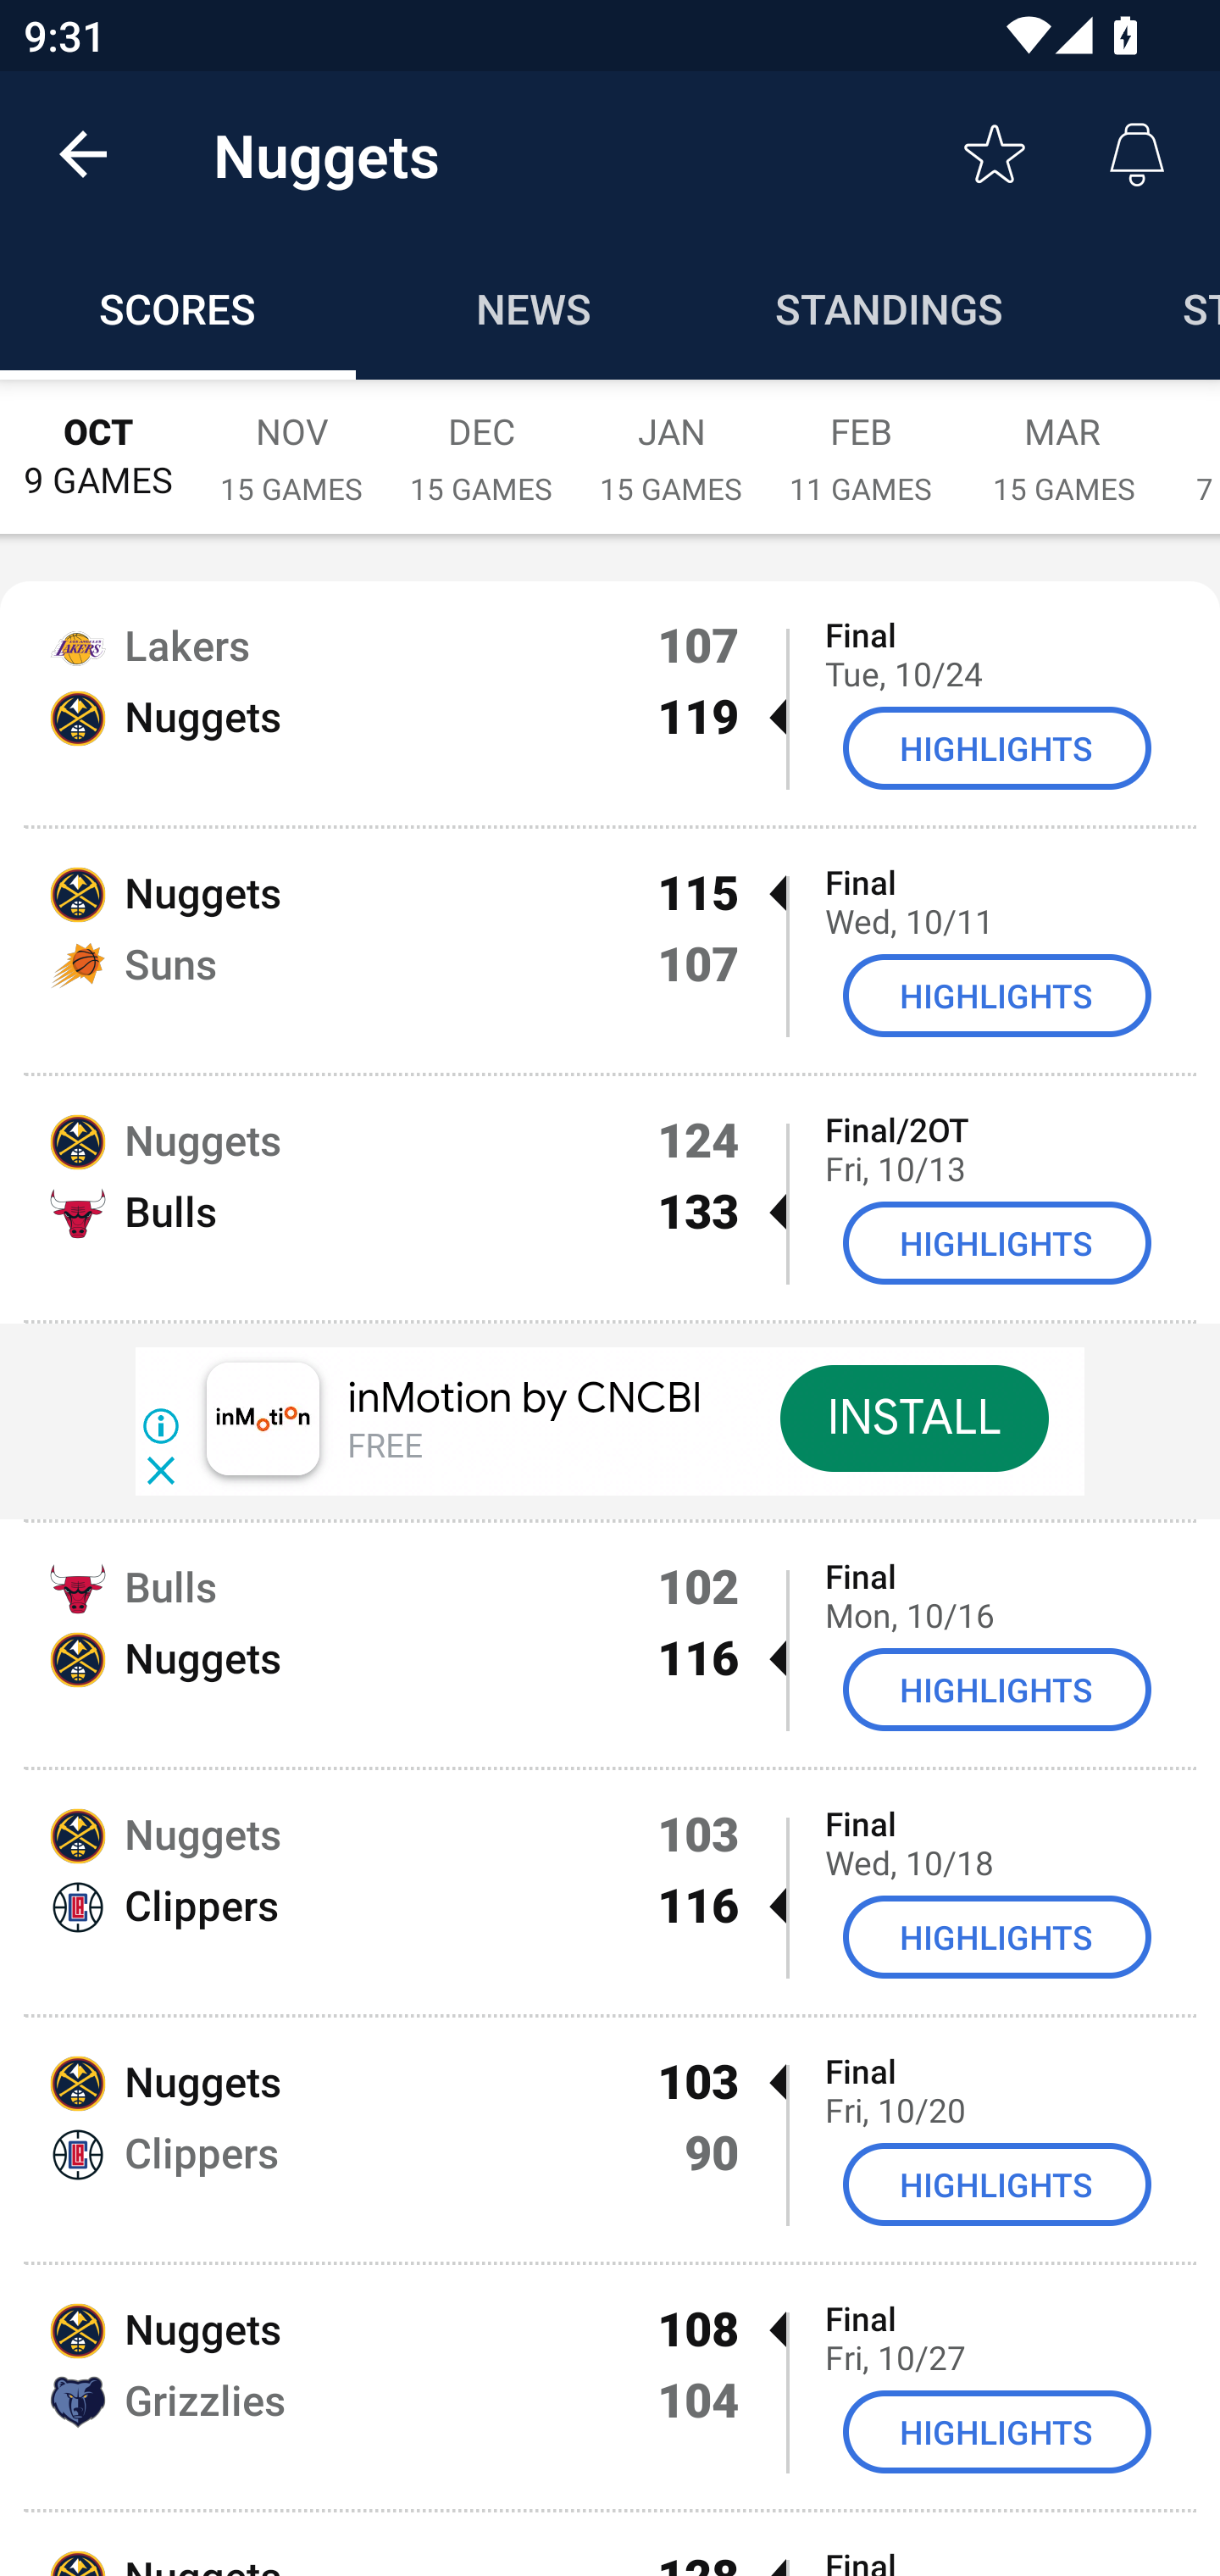  Describe the element at coordinates (385, 1447) in the screenshot. I see `FREE` at that location.